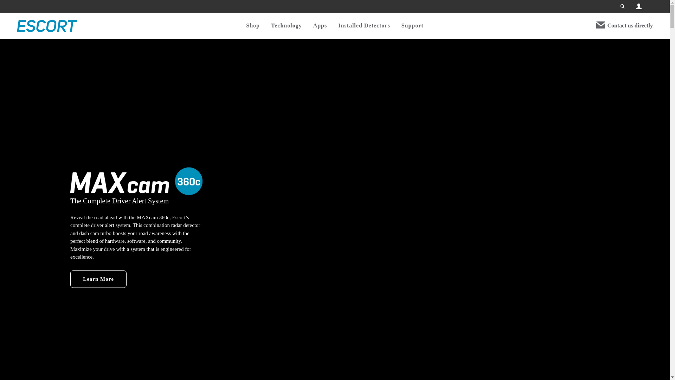 This screenshot has width=675, height=380. What do you see at coordinates (630, 25) in the screenshot?
I see `Contact us directly` at bounding box center [630, 25].